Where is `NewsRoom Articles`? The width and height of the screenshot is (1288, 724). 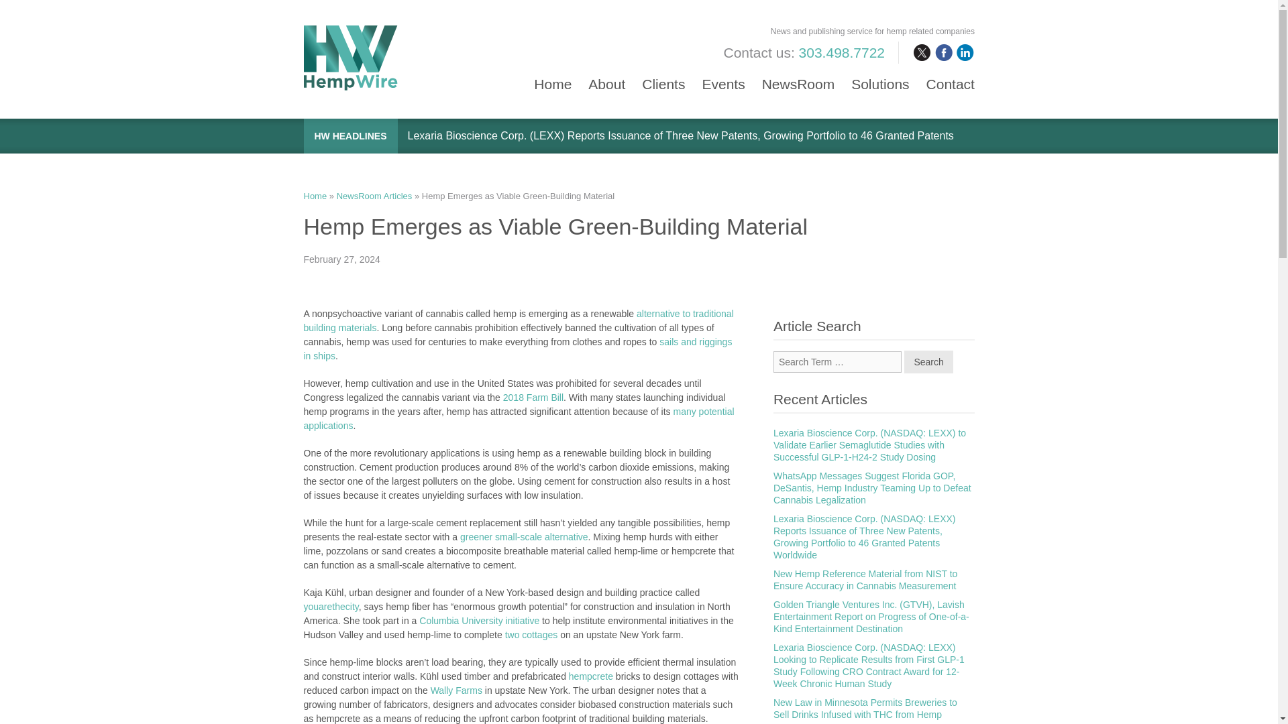 NewsRoom Articles is located at coordinates (374, 196).